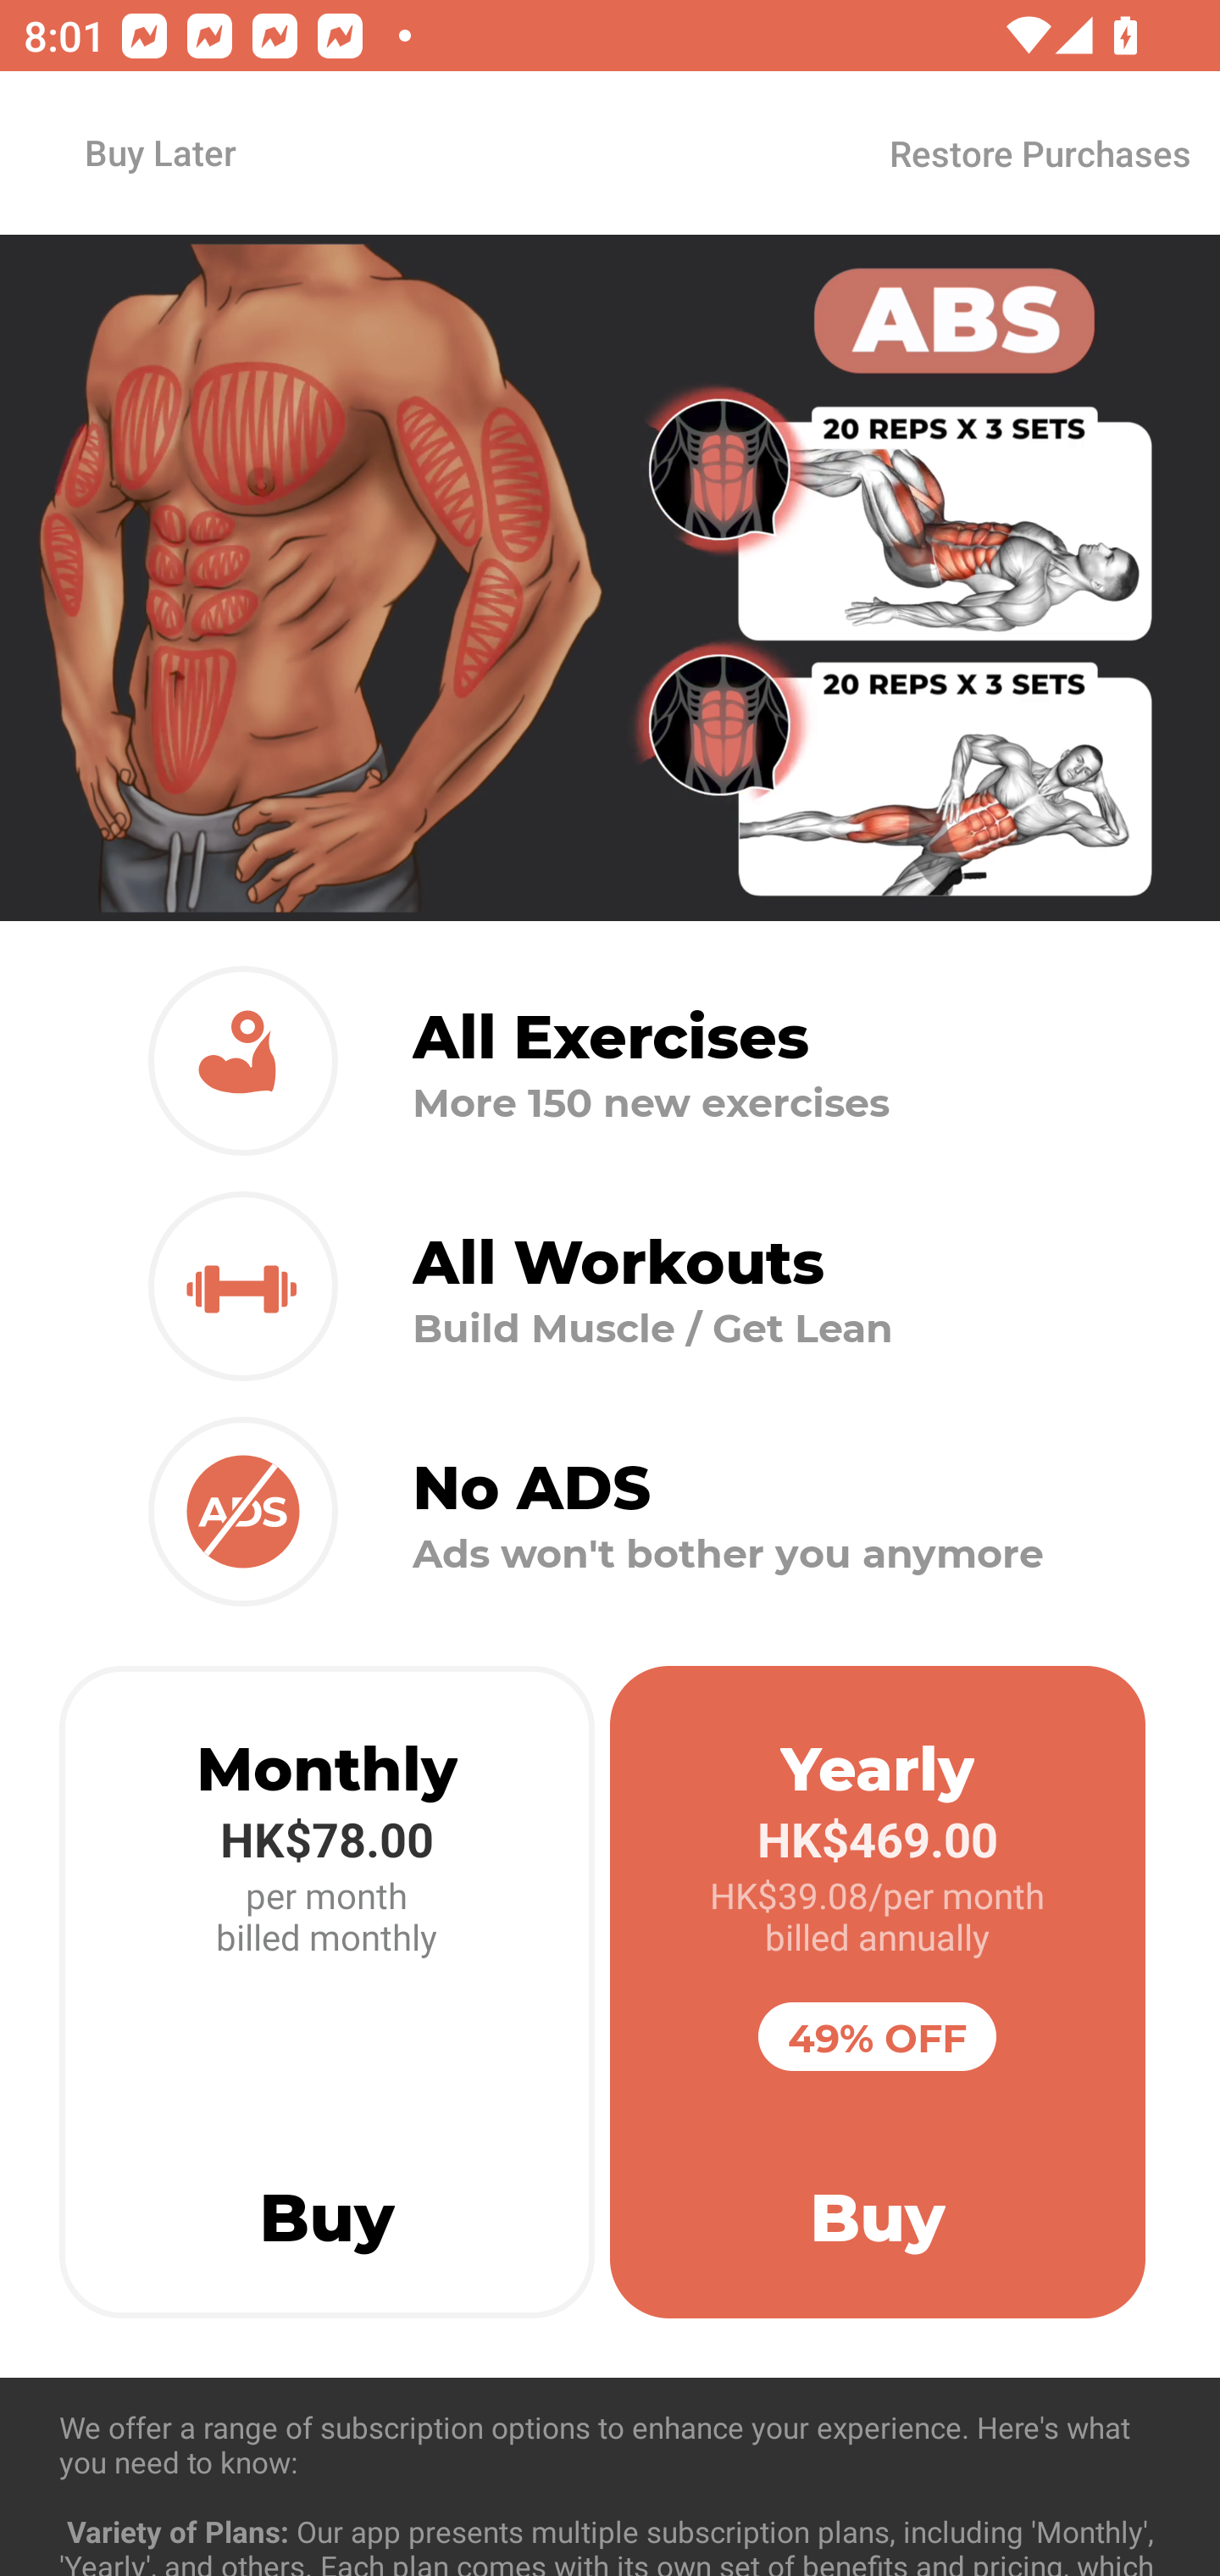  What do you see at coordinates (327, 1992) in the screenshot?
I see `Monthly HK$78.00 per month
billed monthly Buy` at bounding box center [327, 1992].